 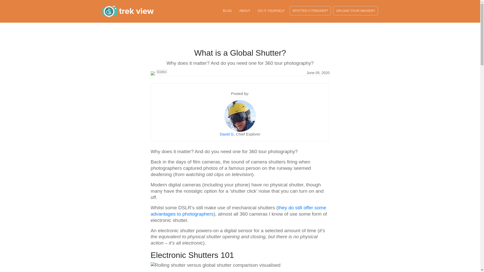 What do you see at coordinates (227, 134) in the screenshot?
I see `David G` at bounding box center [227, 134].